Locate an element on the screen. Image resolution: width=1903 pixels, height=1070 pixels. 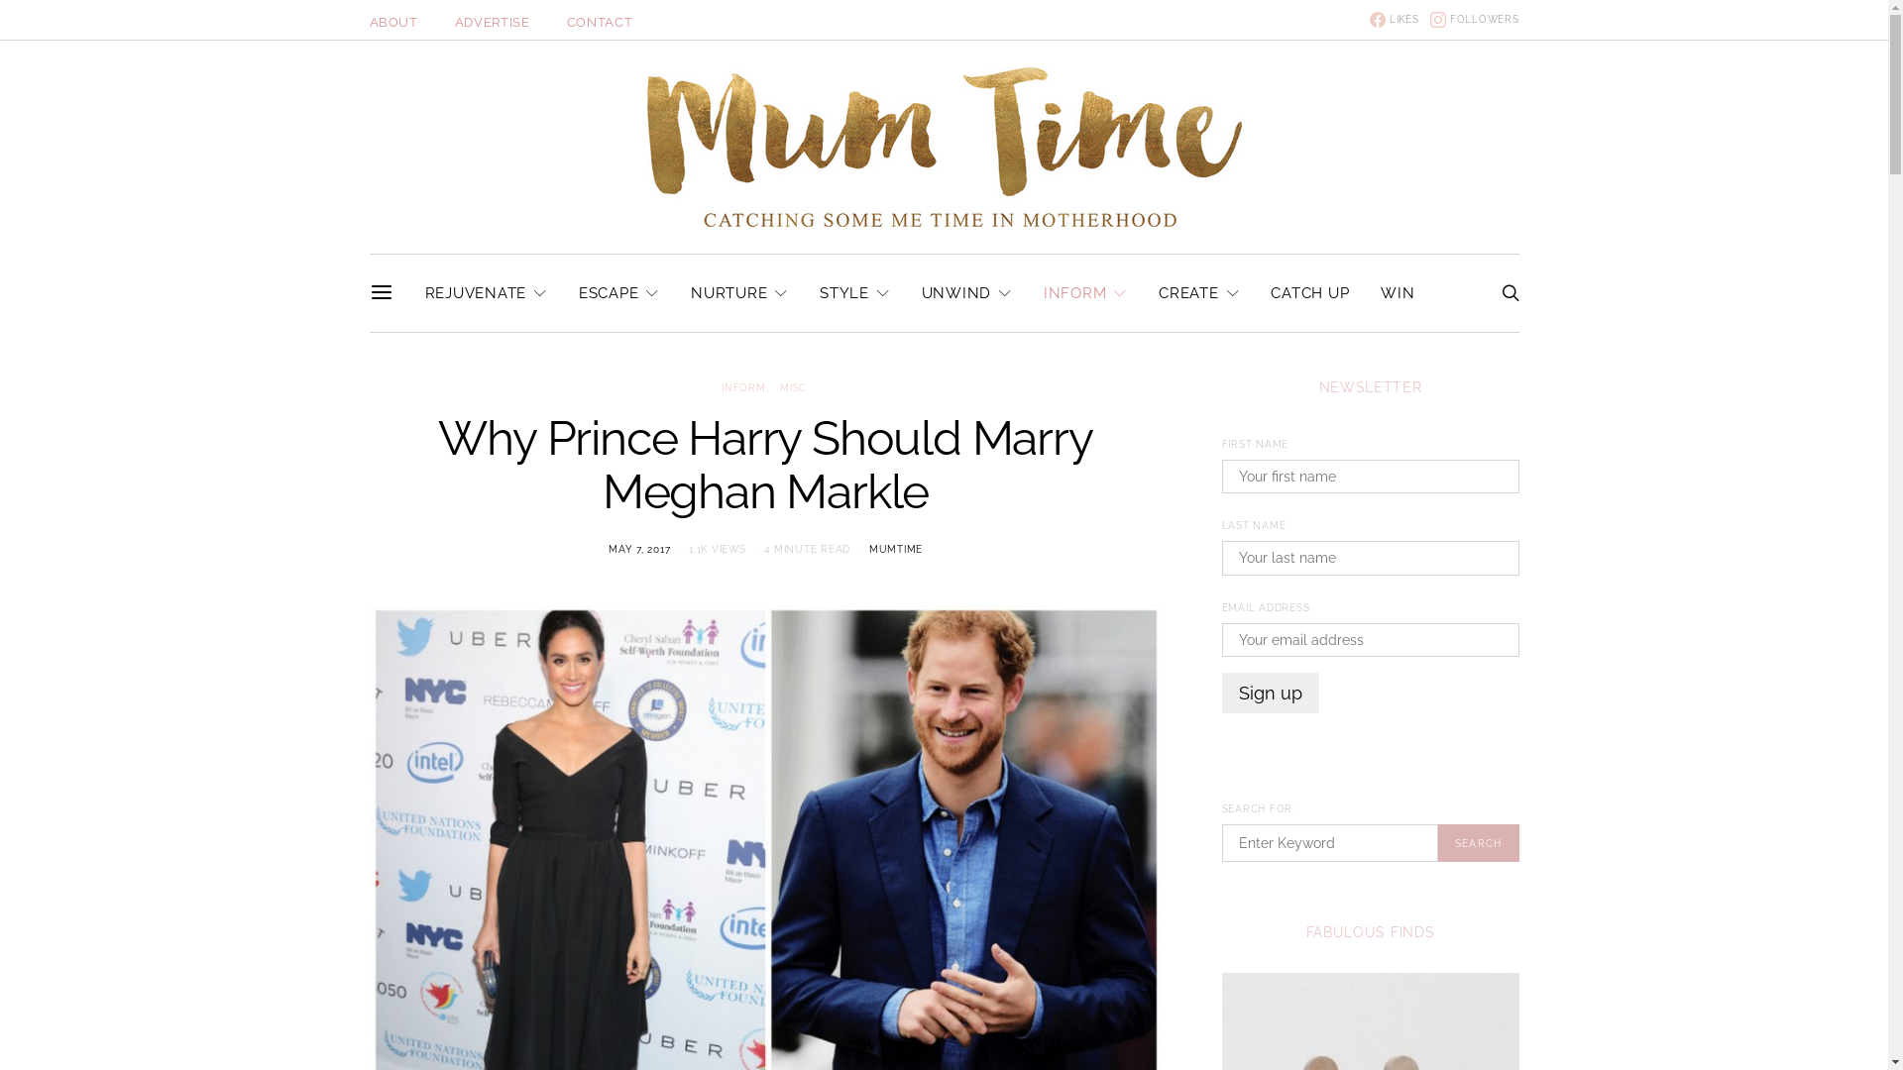
INFORM is located at coordinates (743, 388).